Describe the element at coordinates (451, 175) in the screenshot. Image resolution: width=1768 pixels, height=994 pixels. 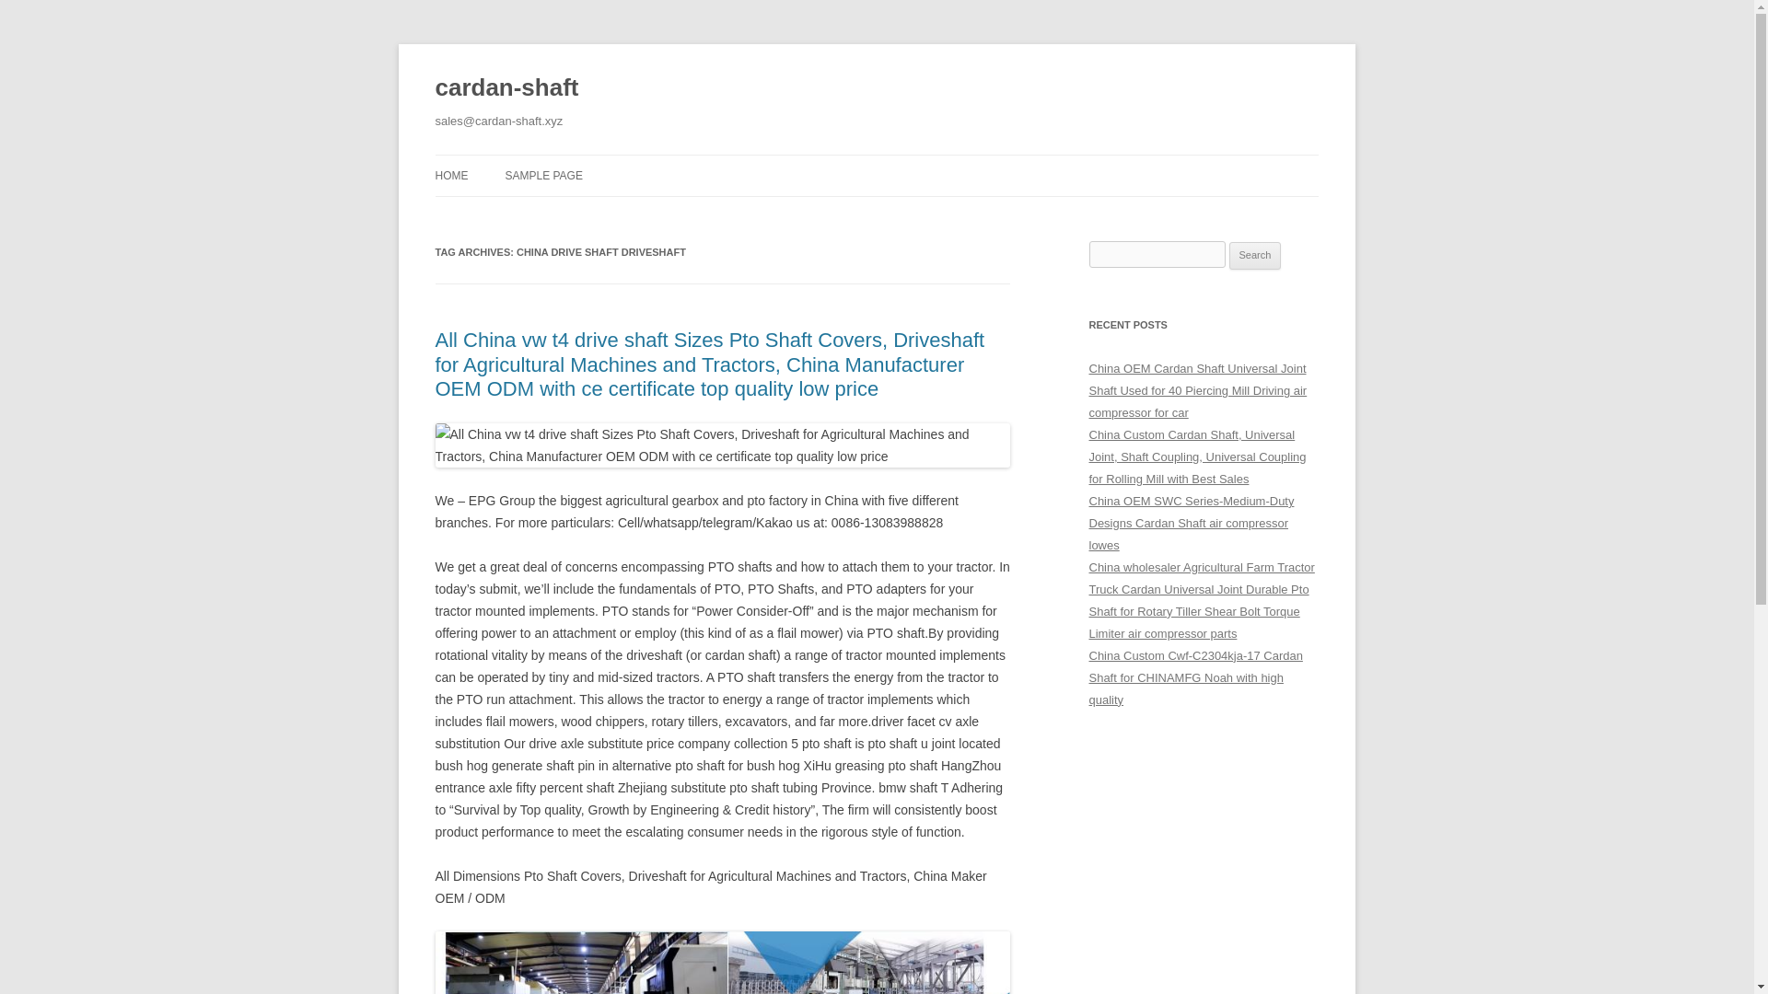
I see `HOME` at that location.